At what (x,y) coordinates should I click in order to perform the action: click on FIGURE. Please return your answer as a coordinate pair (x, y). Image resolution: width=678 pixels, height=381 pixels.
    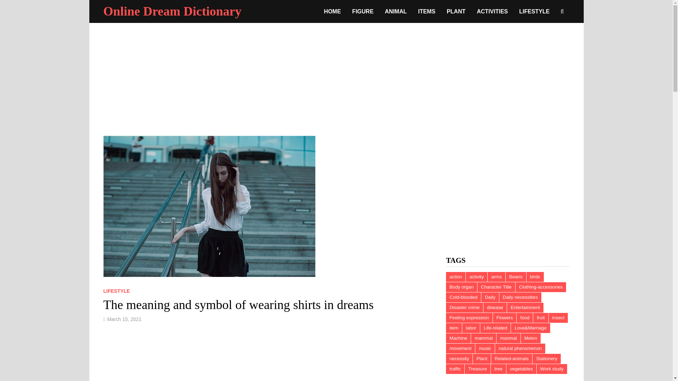
    Looking at the image, I should click on (363, 11).